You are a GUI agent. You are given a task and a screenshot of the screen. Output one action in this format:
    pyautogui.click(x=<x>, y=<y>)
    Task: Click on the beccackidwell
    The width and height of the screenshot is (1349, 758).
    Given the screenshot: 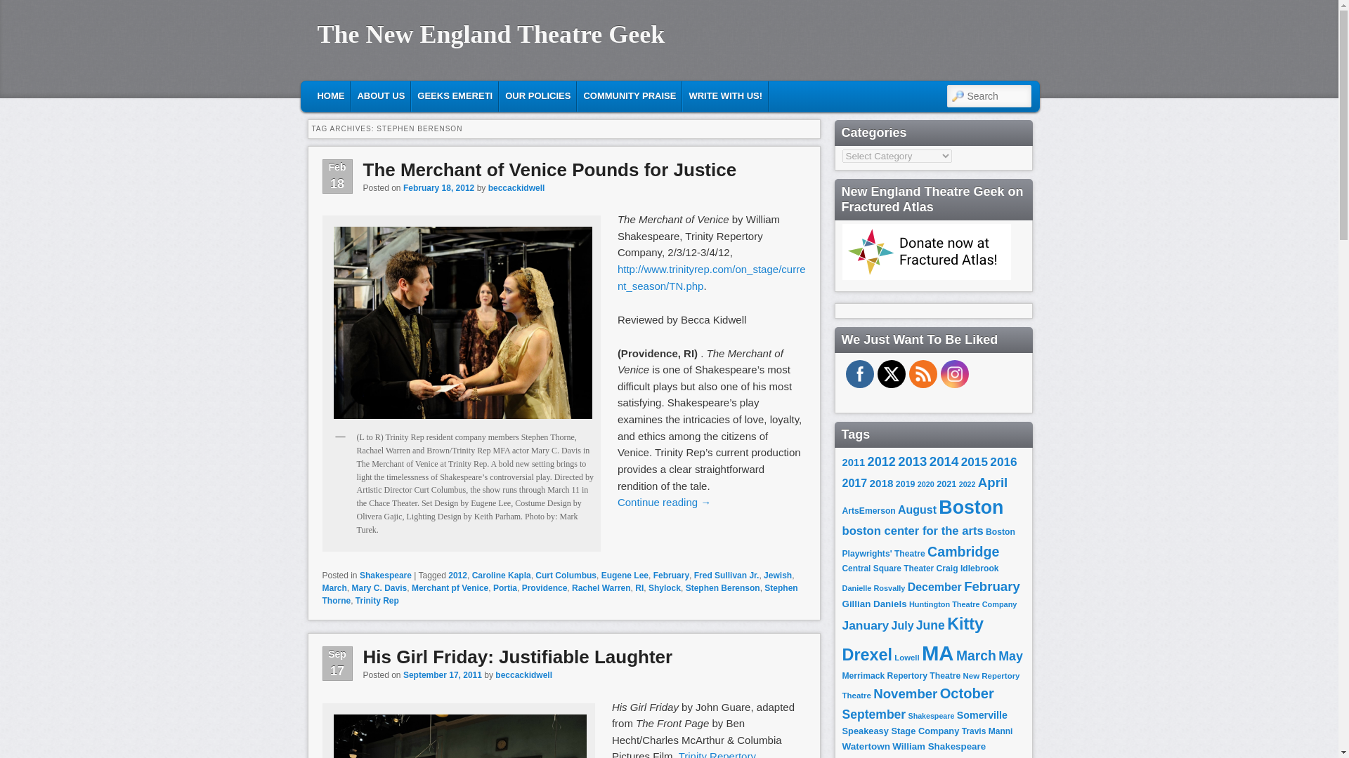 What is the action you would take?
    pyautogui.click(x=523, y=674)
    